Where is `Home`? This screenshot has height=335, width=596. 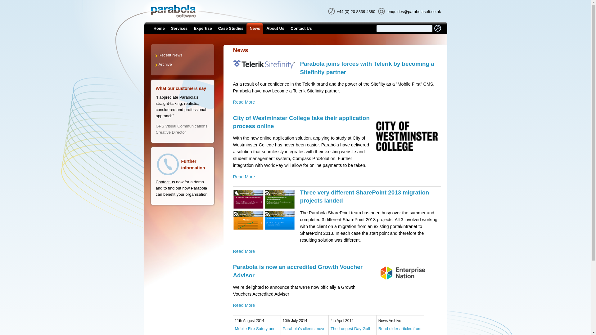
Home is located at coordinates (159, 29).